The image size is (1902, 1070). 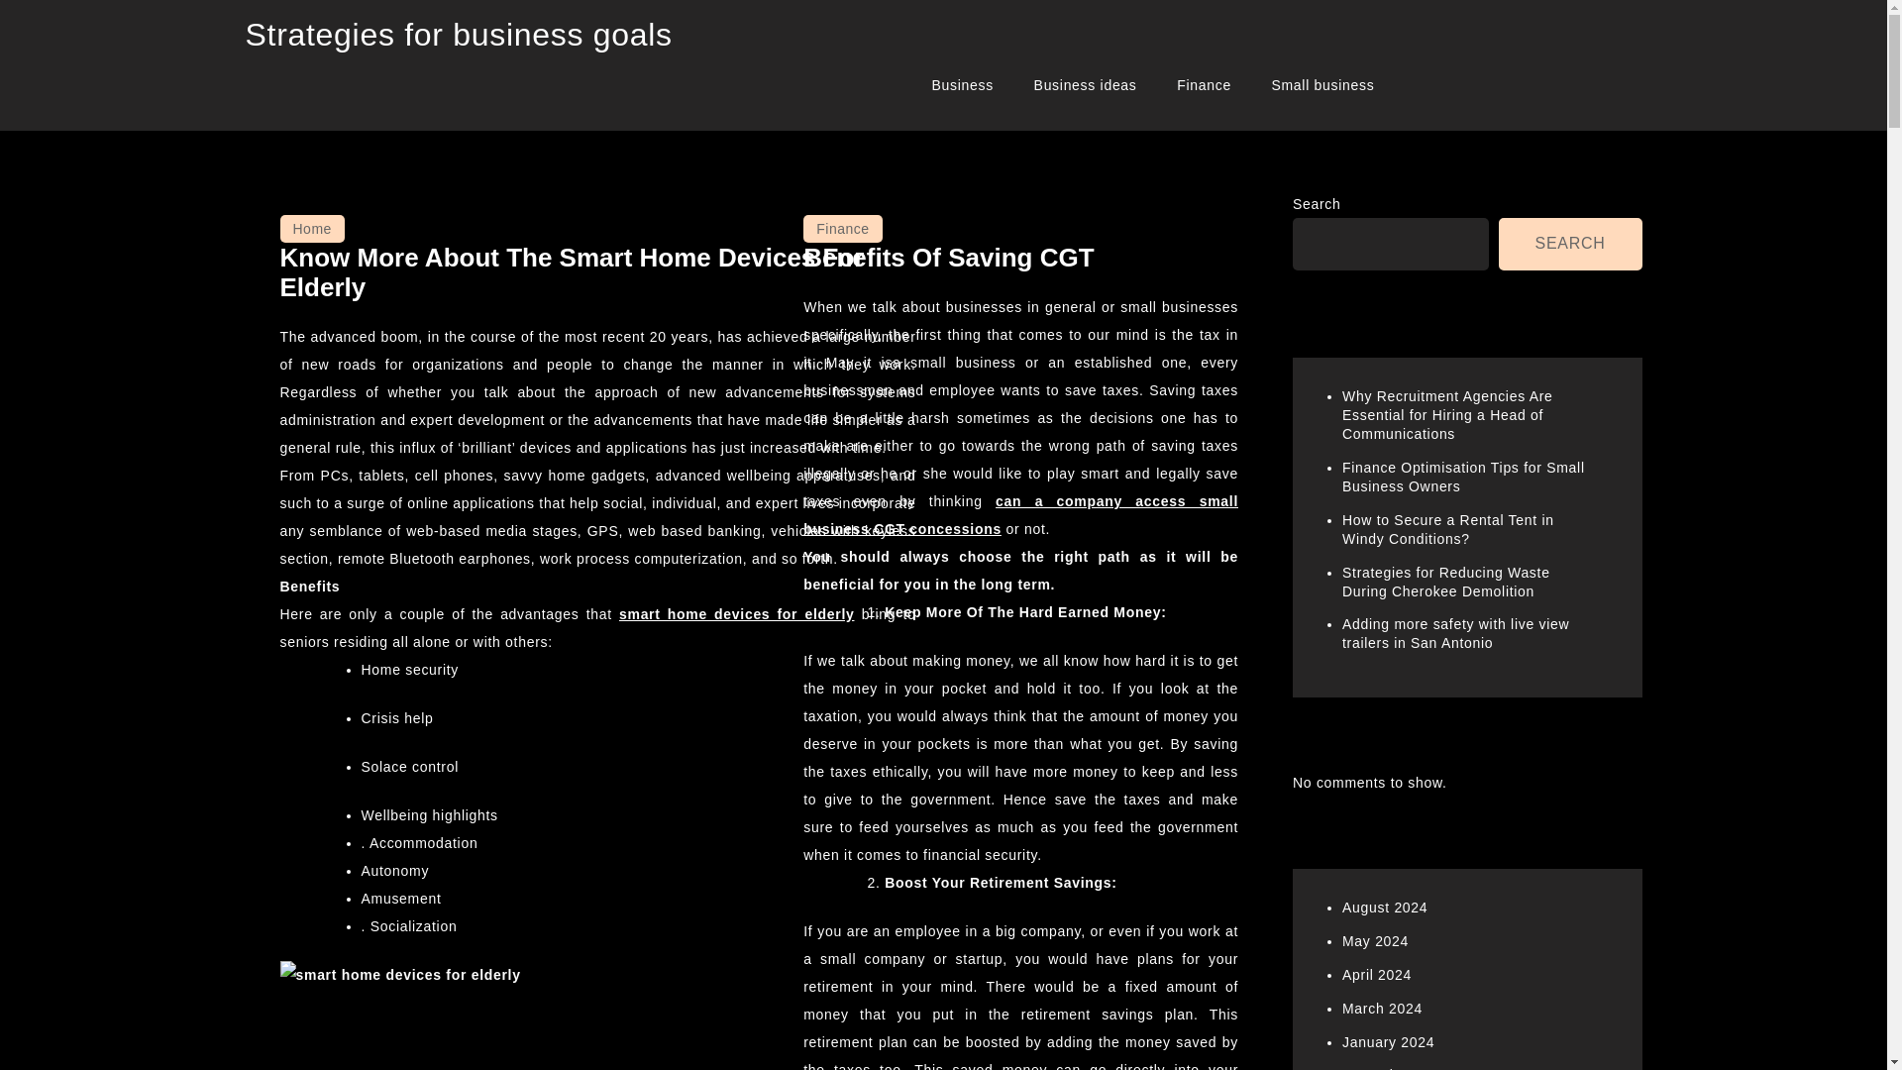 I want to click on Finance, so click(x=1204, y=85).